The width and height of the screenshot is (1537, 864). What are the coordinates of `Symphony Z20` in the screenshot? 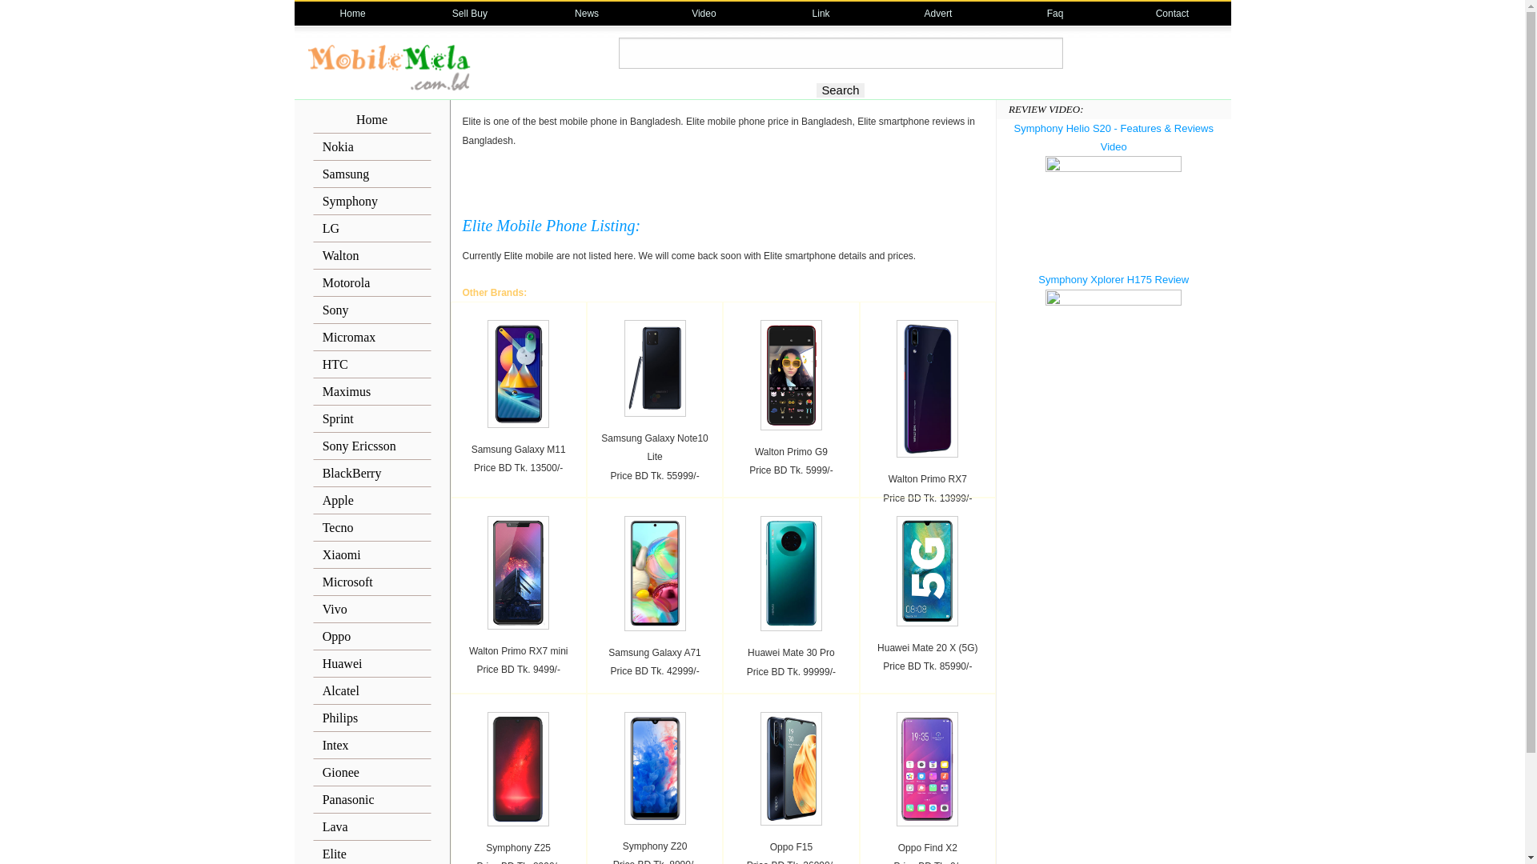 It's located at (655, 846).